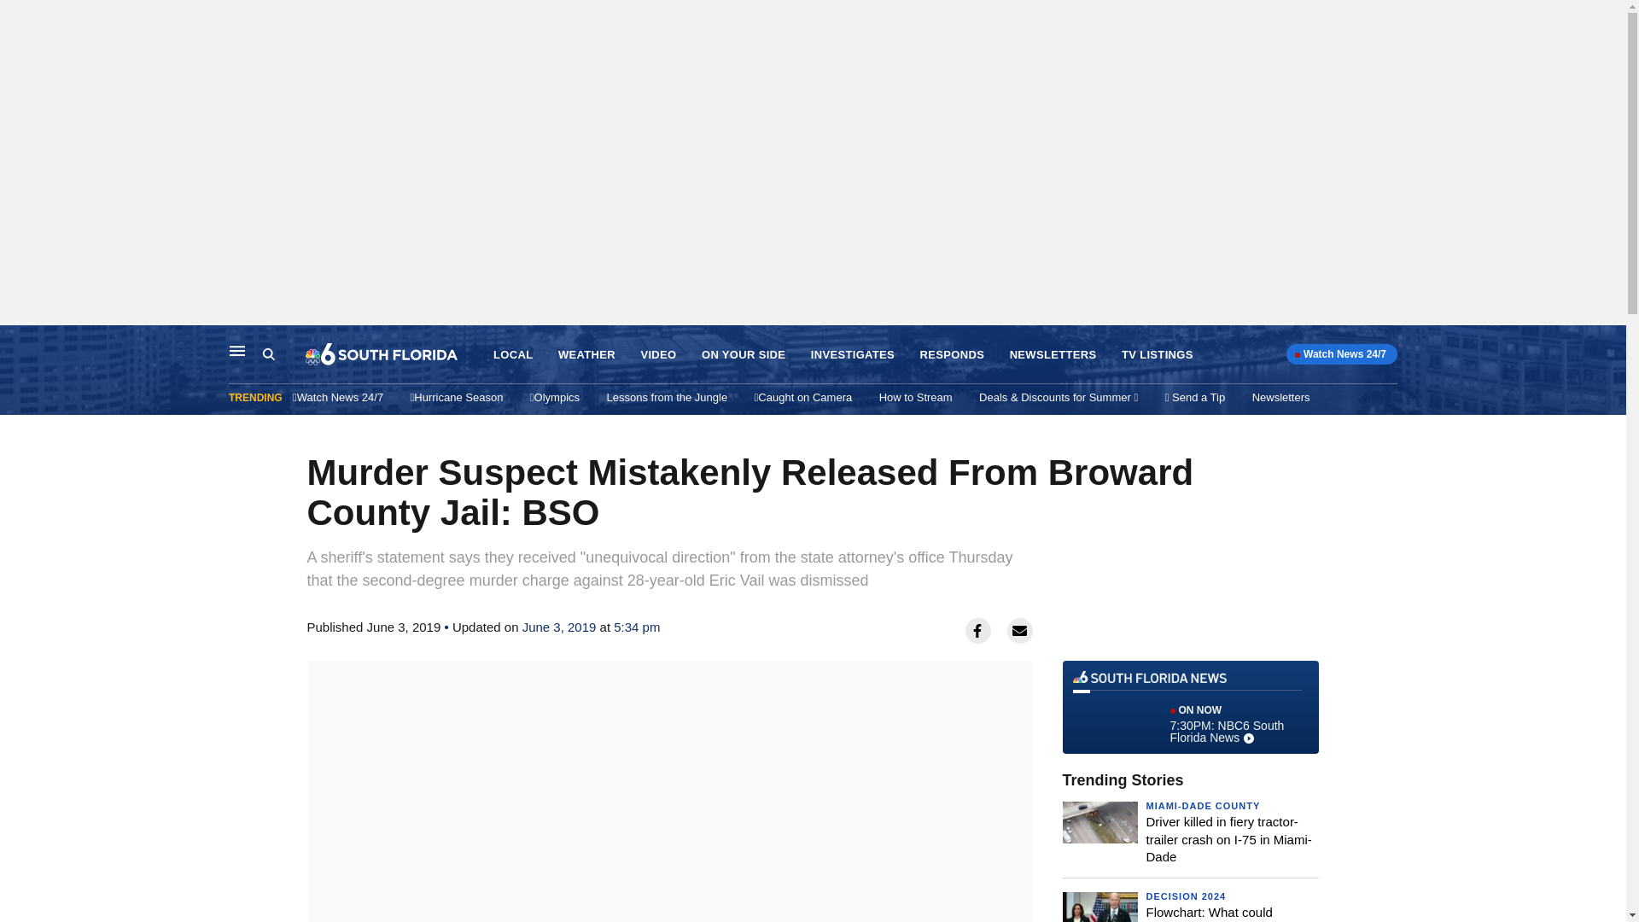 Image resolution: width=1639 pixels, height=922 pixels. What do you see at coordinates (667, 397) in the screenshot?
I see `Flowchart: What could happen if Biden exits the race?` at bounding box center [667, 397].